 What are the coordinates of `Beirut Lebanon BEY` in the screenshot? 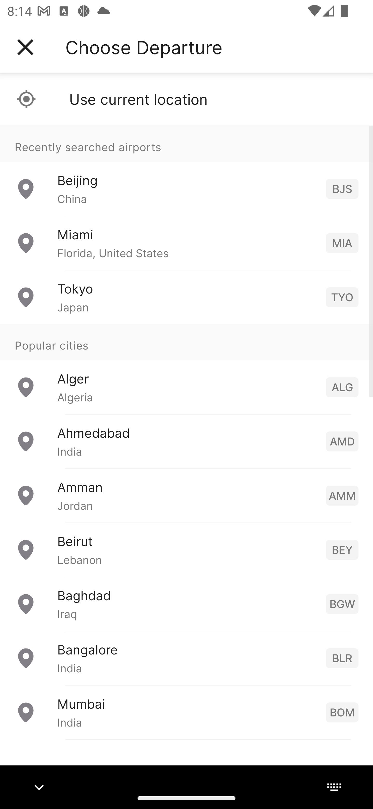 It's located at (187, 550).